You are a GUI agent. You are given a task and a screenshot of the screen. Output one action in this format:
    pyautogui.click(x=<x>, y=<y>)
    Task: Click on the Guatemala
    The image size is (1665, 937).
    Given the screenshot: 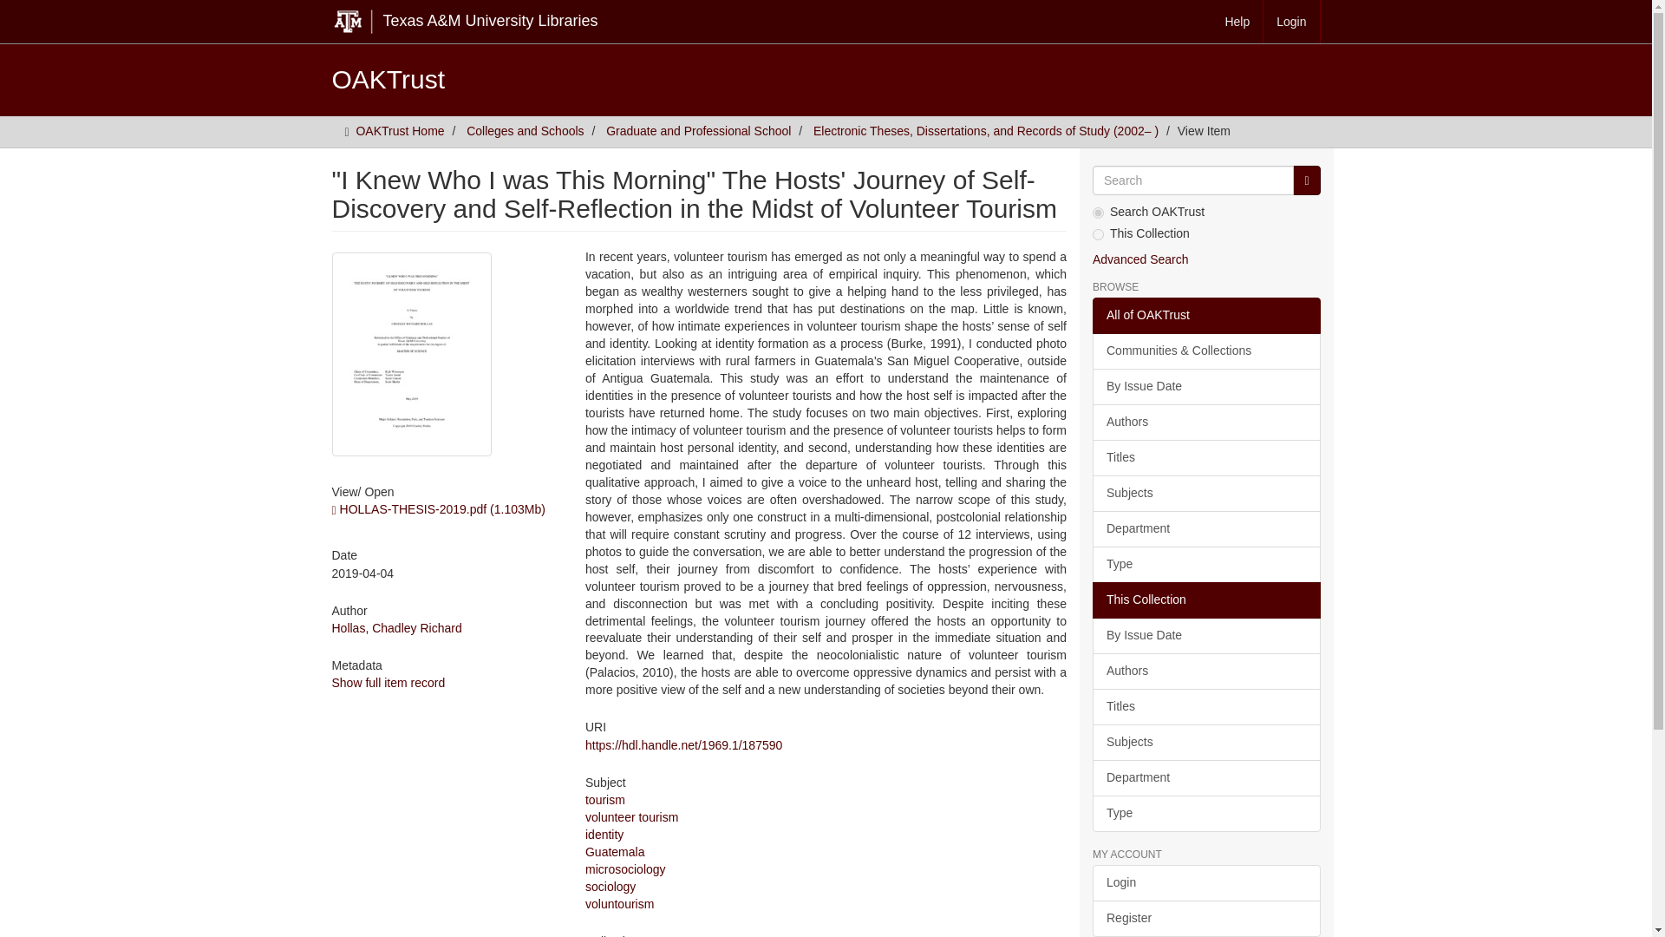 What is the action you would take?
    pyautogui.click(x=615, y=852)
    